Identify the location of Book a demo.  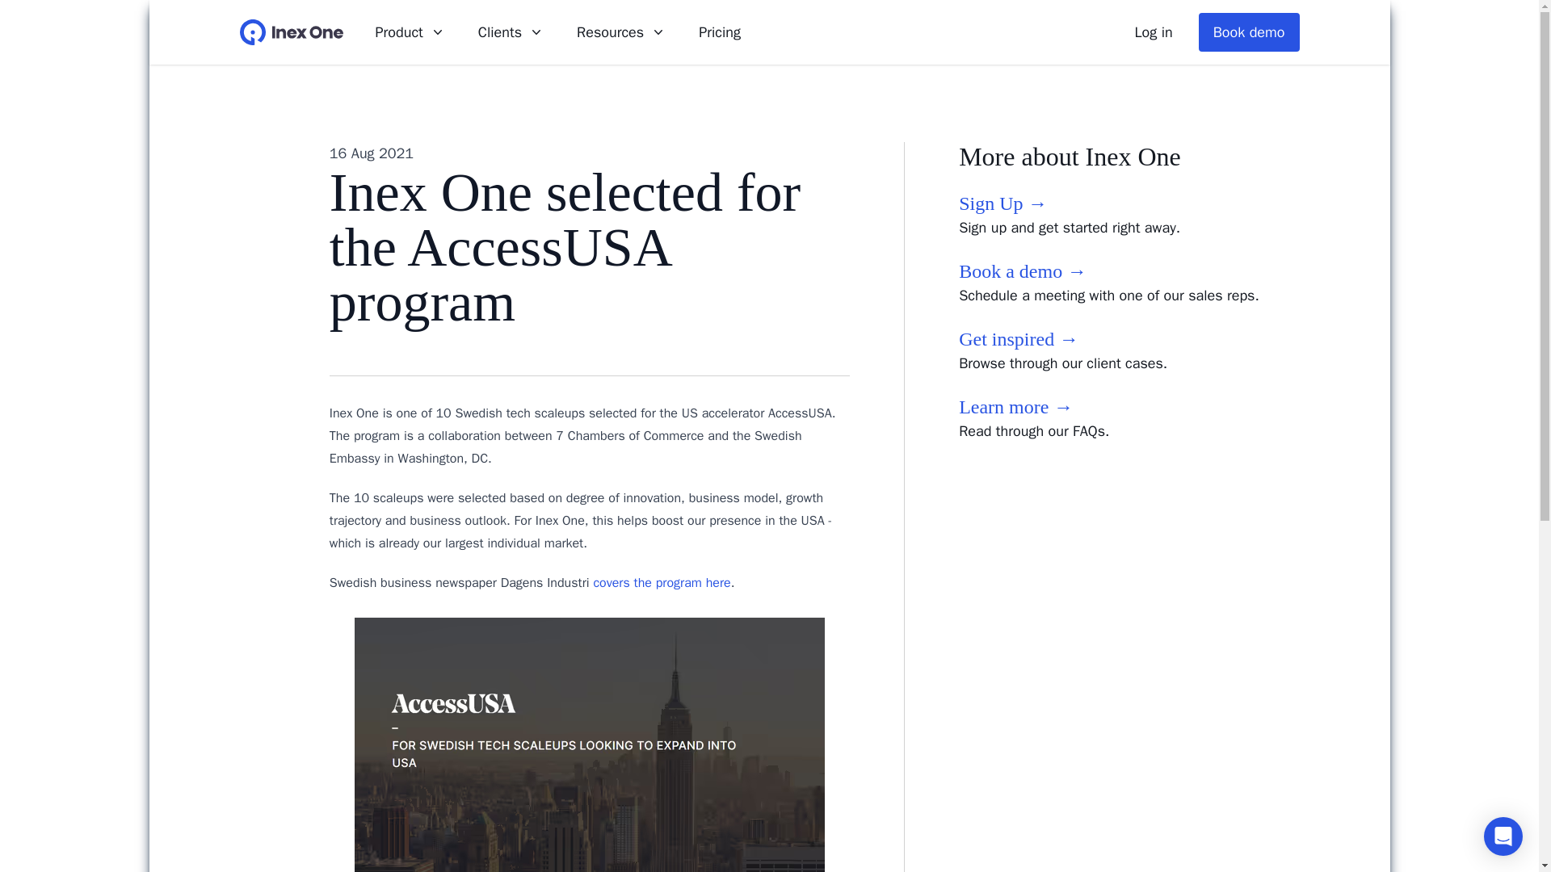
(1023, 270).